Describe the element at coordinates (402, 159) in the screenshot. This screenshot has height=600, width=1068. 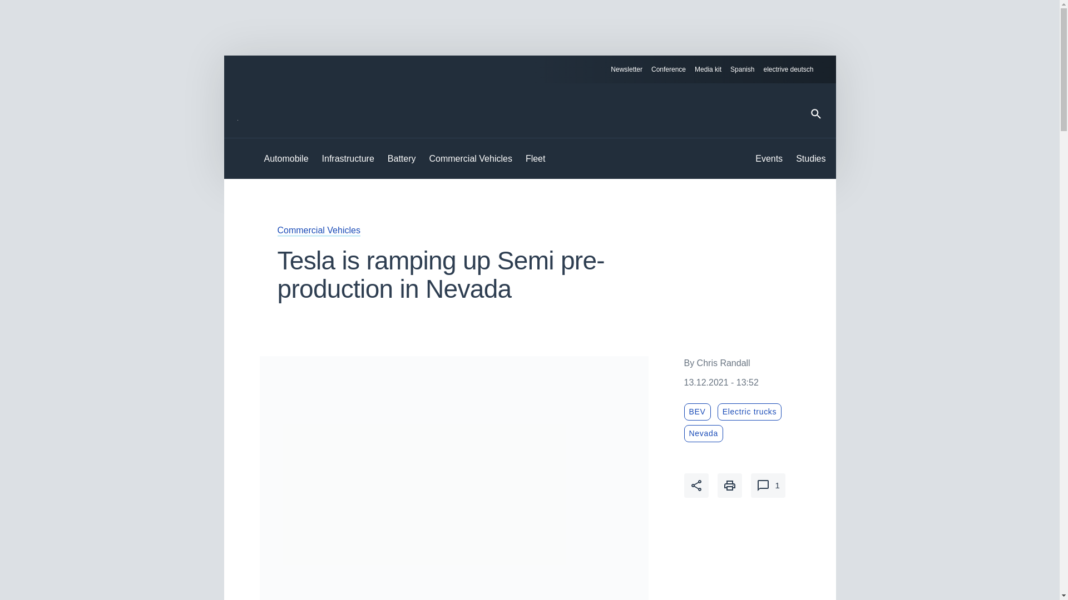
I see `Battery` at that location.